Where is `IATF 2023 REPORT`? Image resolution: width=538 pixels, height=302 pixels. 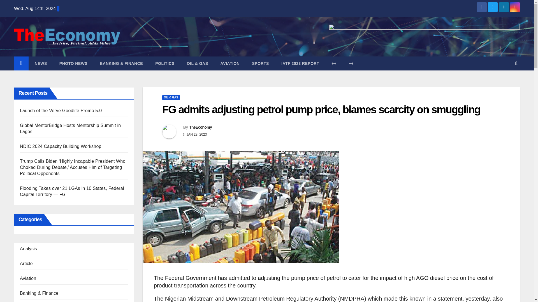
IATF 2023 REPORT is located at coordinates (300, 63).